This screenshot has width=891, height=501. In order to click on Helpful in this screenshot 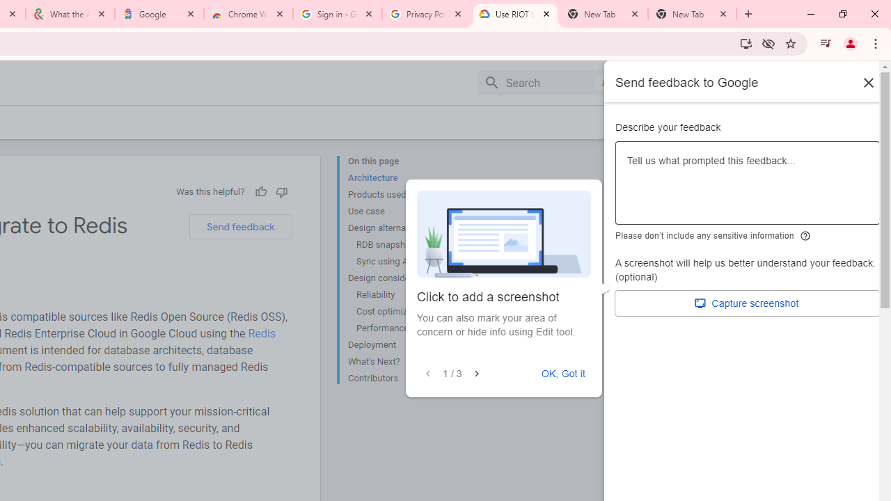, I will do `click(260, 191)`.